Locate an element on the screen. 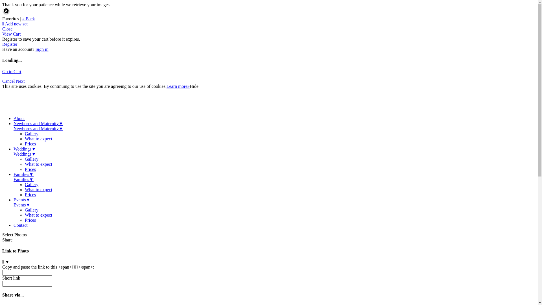  What to expect is located at coordinates (38, 215).